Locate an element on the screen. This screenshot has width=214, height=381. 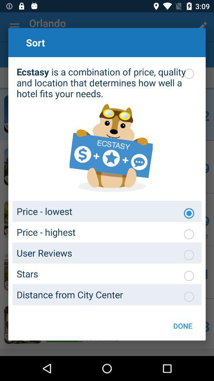
chooses how to sort is located at coordinates (189, 213).